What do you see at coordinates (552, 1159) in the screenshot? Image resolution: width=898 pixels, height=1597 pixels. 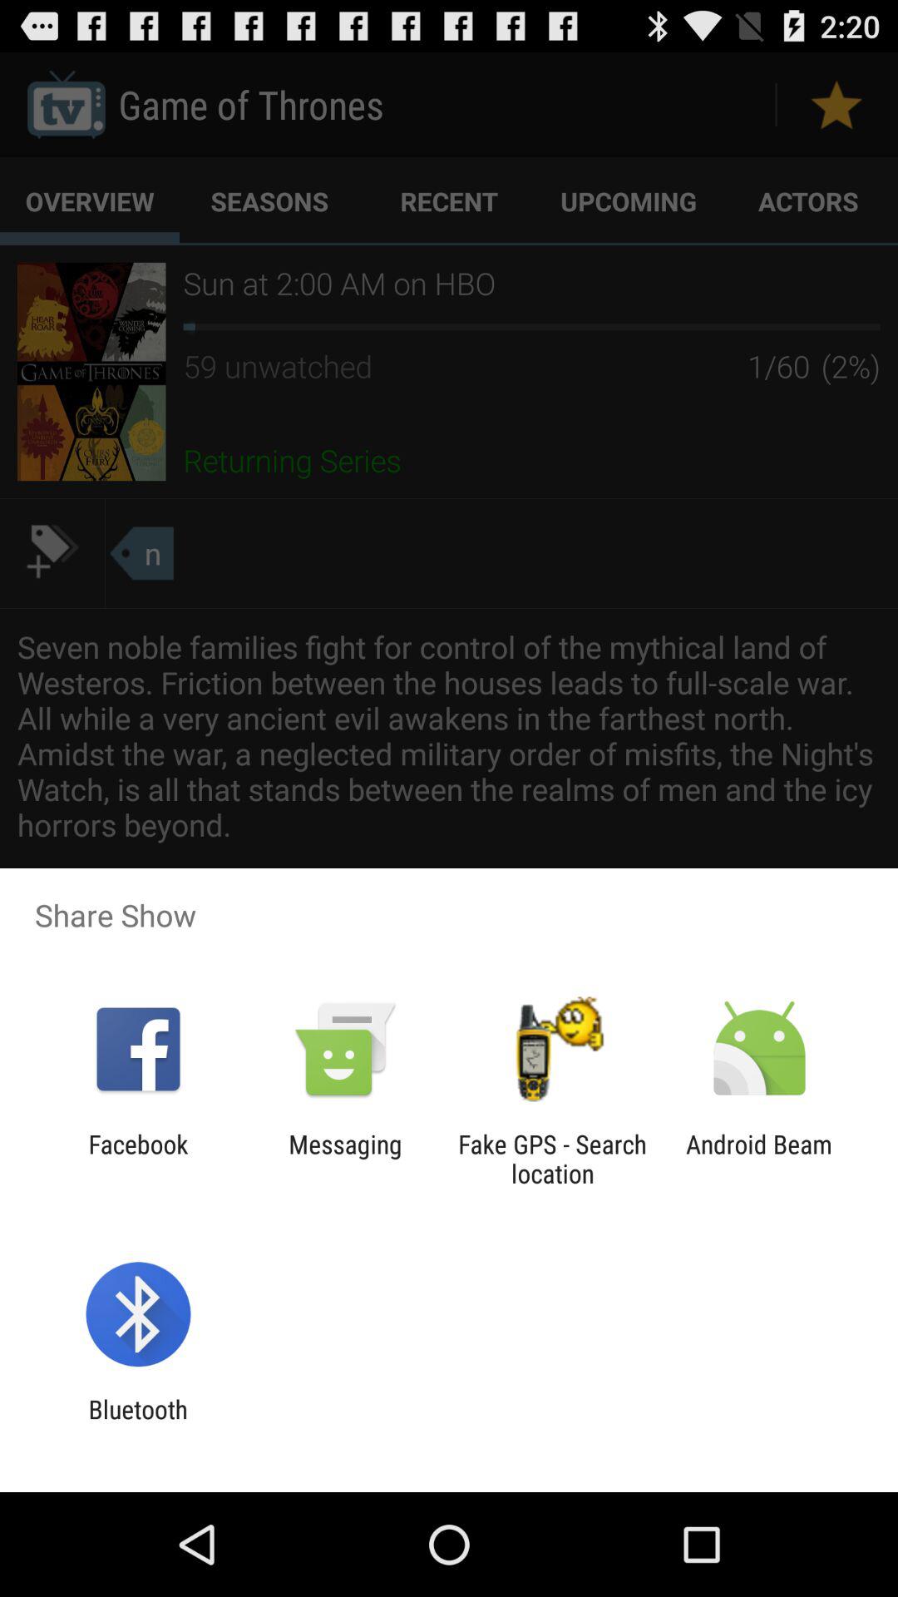 I see `turn off the icon to the right of messaging icon` at bounding box center [552, 1159].